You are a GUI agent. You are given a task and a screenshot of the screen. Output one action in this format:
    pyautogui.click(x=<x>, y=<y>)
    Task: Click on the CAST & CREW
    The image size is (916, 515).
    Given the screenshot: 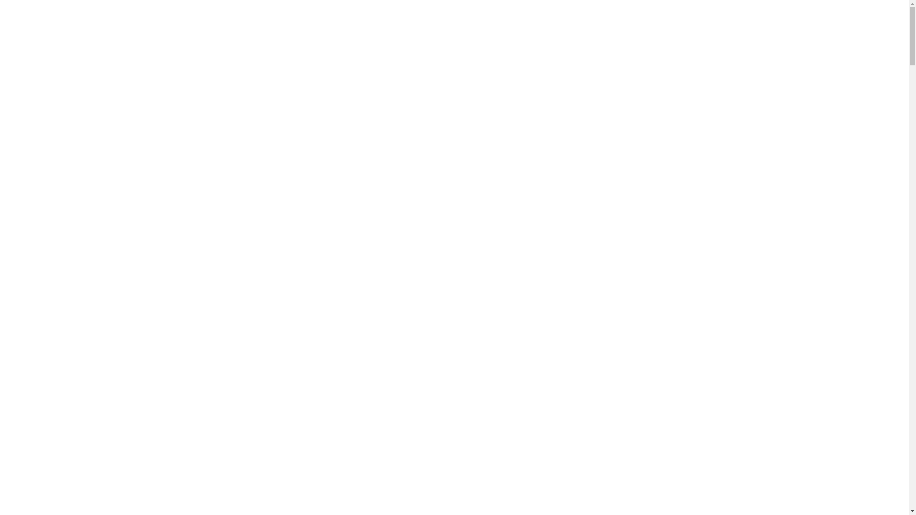 What is the action you would take?
    pyautogui.click(x=273, y=14)
    